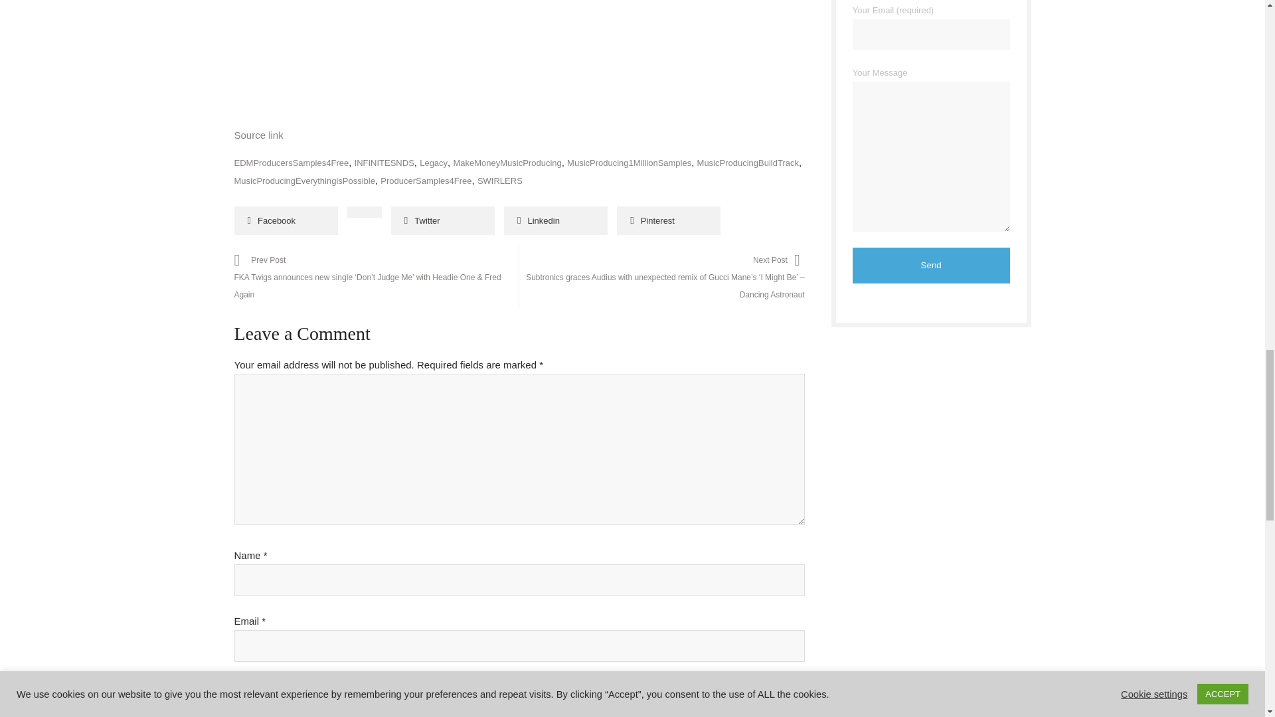 The image size is (1275, 717). Describe the element at coordinates (433, 162) in the screenshot. I see `Legacy` at that location.